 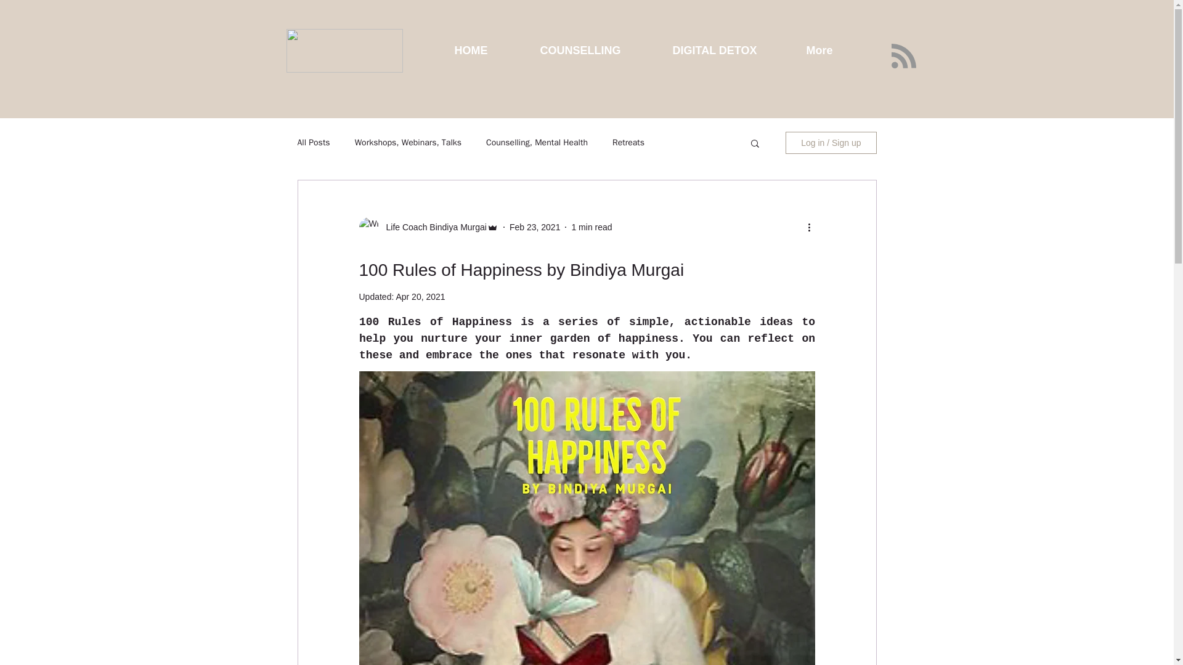 What do you see at coordinates (535, 226) in the screenshot?
I see `Feb 23, 2021` at bounding box center [535, 226].